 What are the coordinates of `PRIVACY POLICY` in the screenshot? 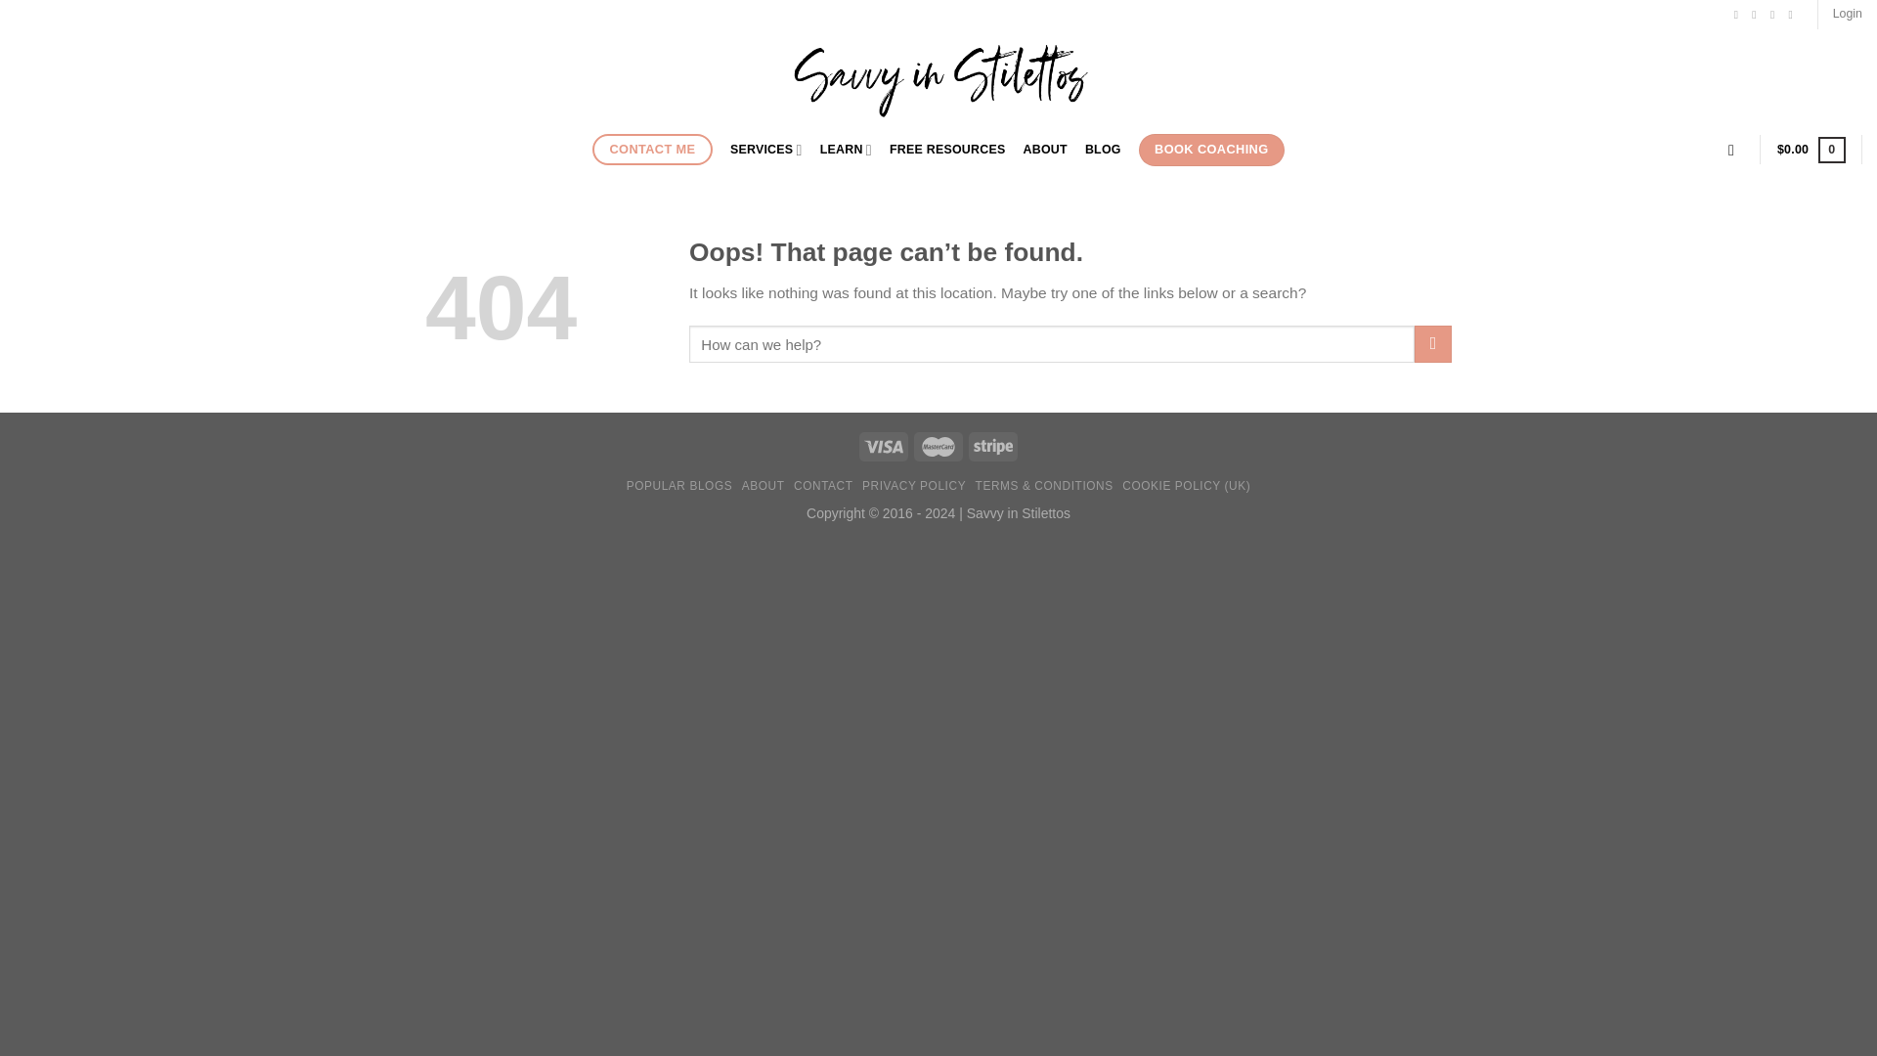 It's located at (913, 486).